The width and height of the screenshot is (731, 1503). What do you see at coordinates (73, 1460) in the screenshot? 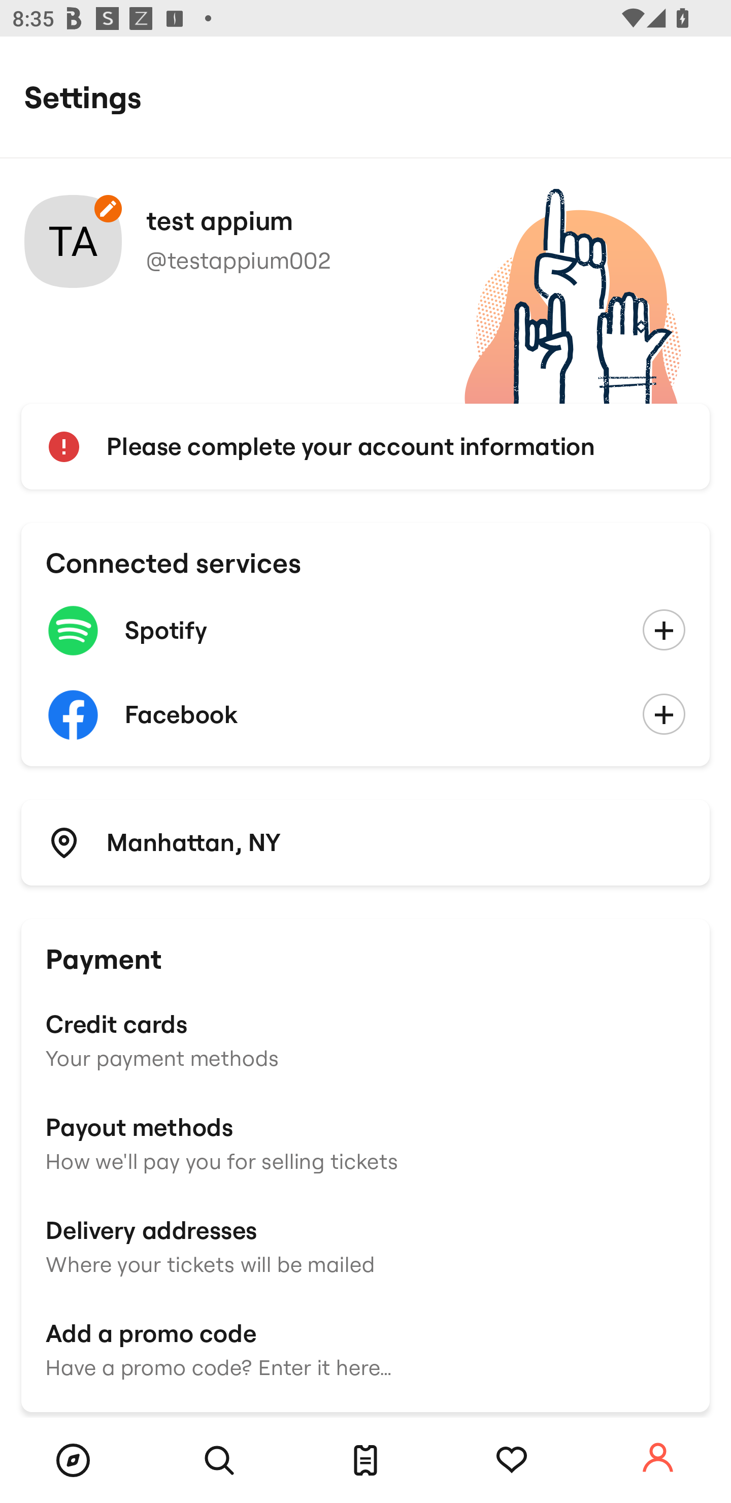
I see `Browse` at bounding box center [73, 1460].